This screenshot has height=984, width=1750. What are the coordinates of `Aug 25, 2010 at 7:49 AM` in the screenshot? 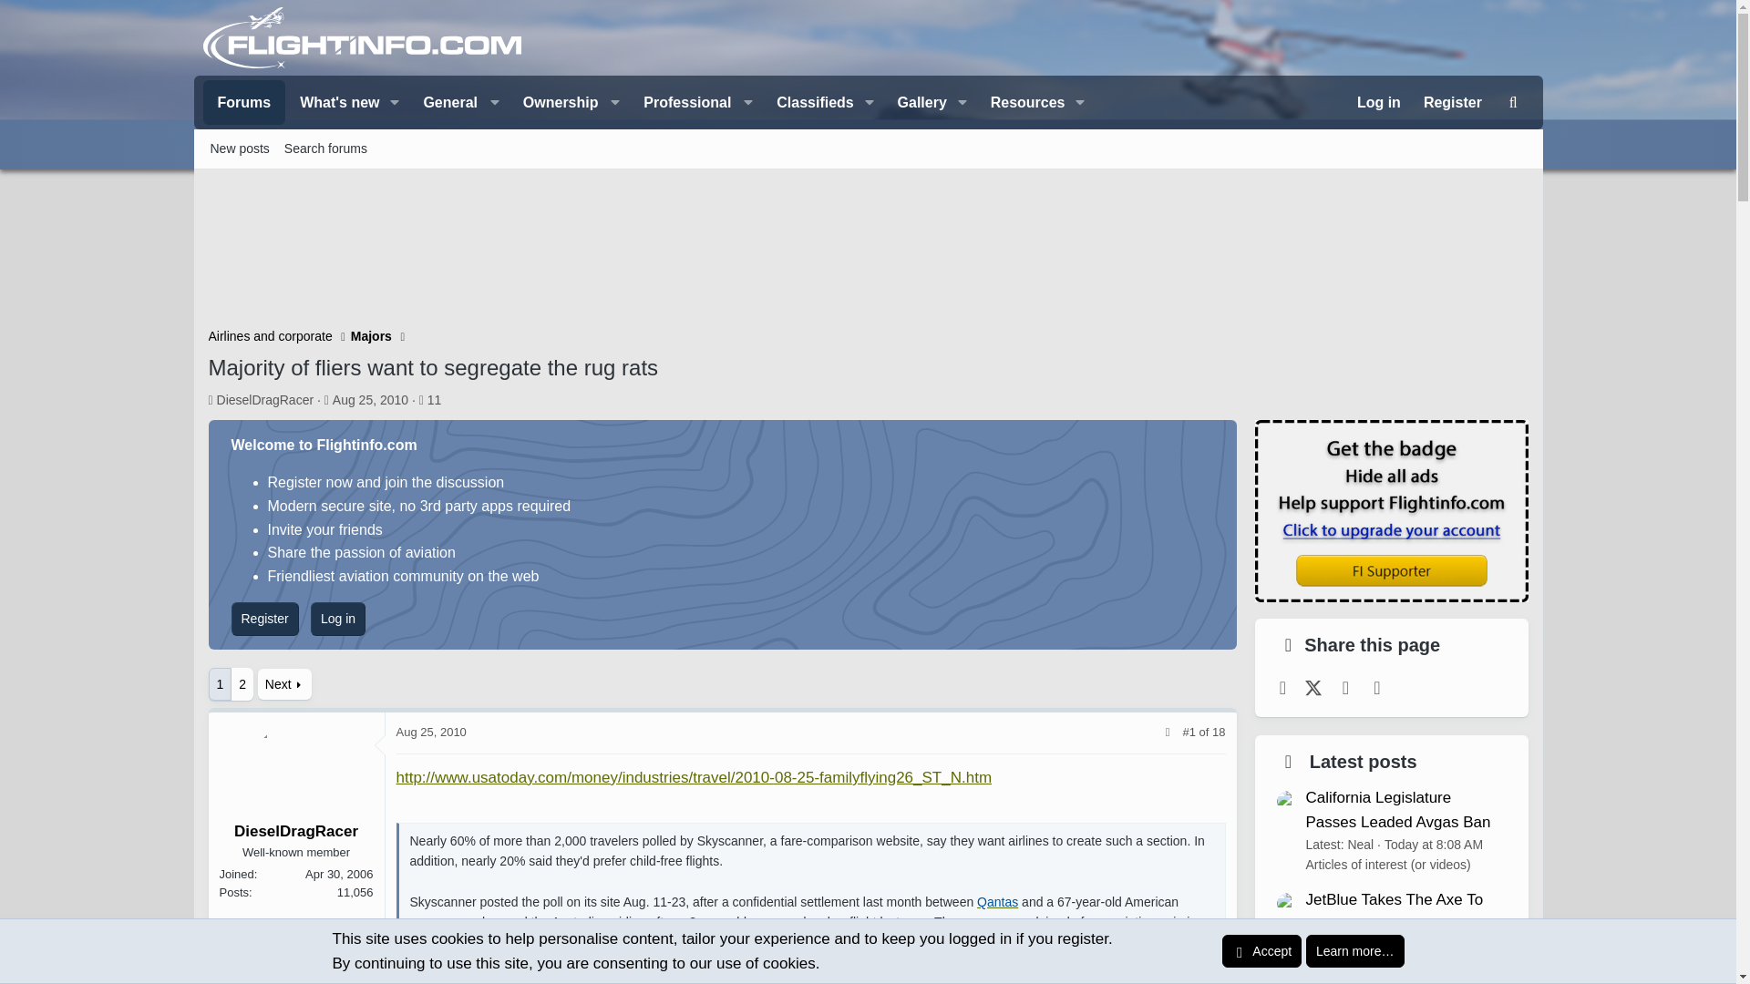 It's located at (430, 732).